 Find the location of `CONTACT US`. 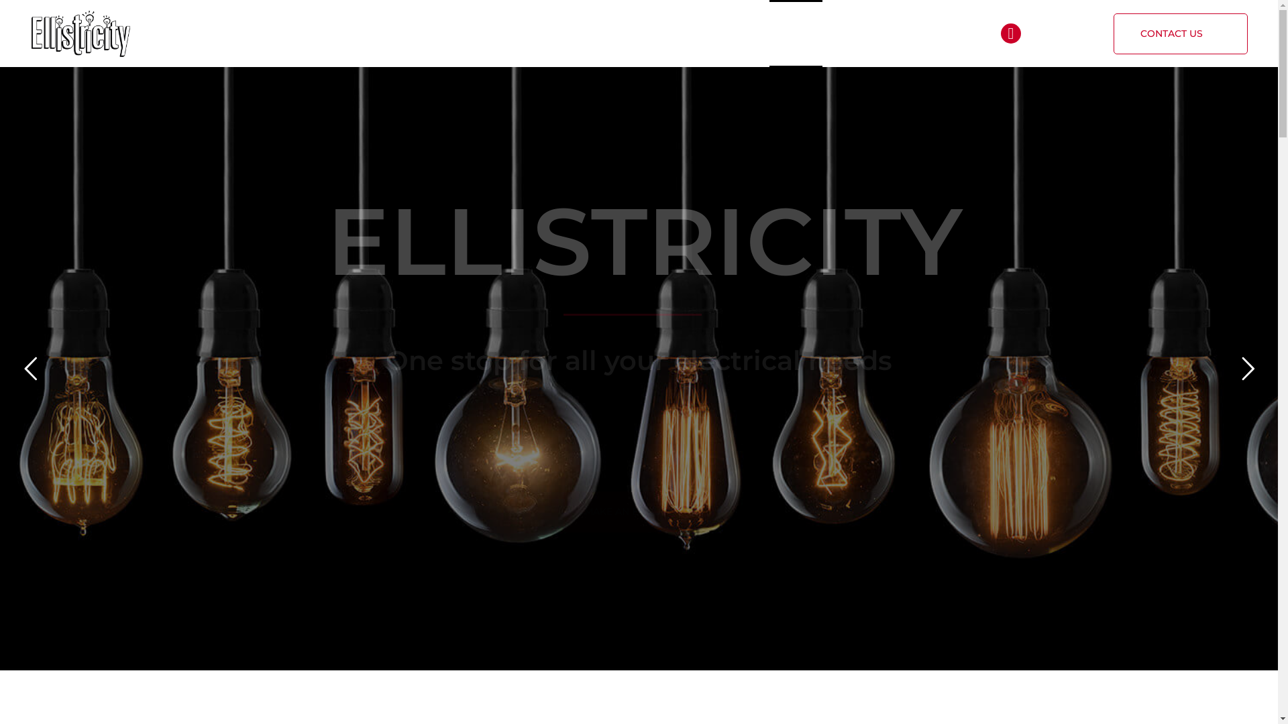

CONTACT US is located at coordinates (1181, 34).